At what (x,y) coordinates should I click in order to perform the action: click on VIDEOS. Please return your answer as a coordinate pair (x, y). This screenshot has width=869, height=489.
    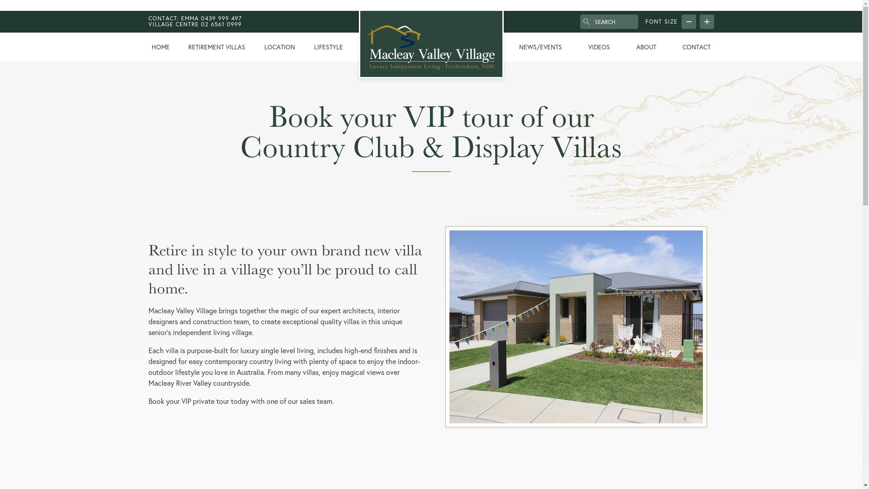
    Looking at the image, I should click on (599, 47).